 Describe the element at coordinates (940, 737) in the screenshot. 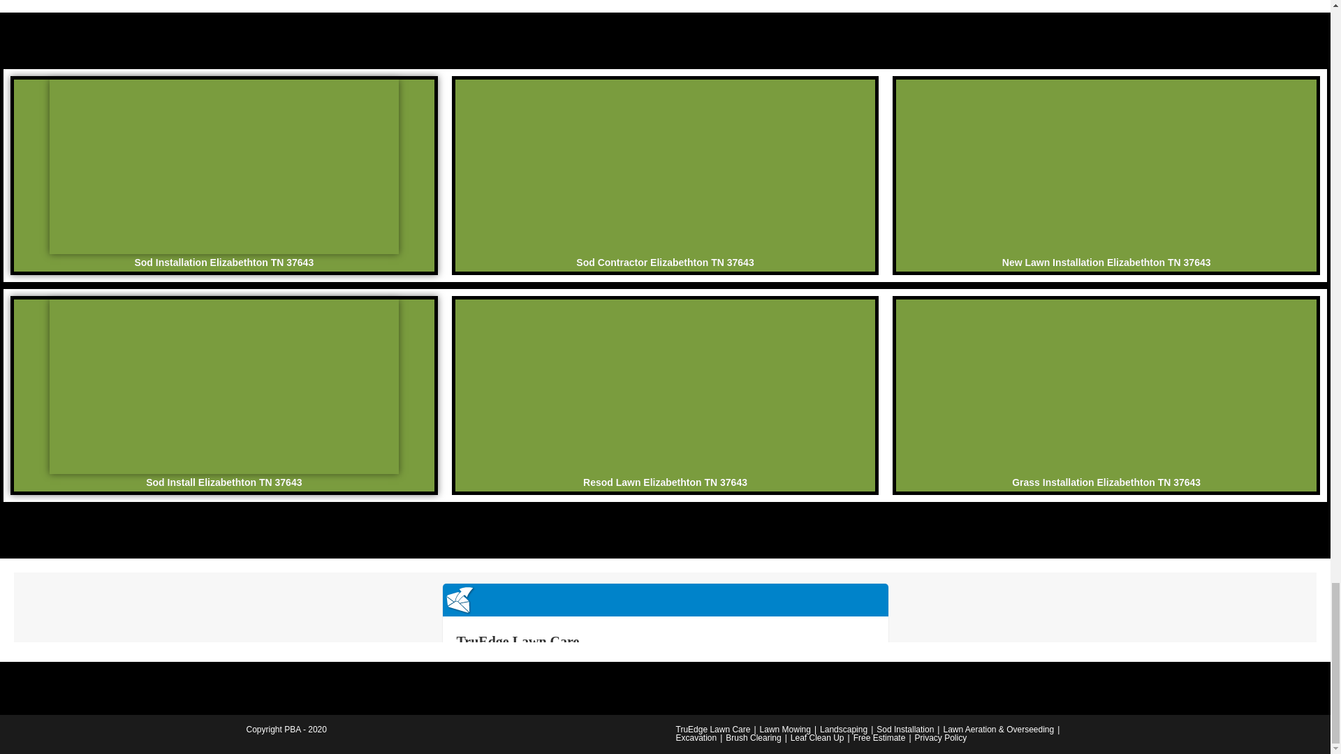

I see `Privacy Policy` at that location.